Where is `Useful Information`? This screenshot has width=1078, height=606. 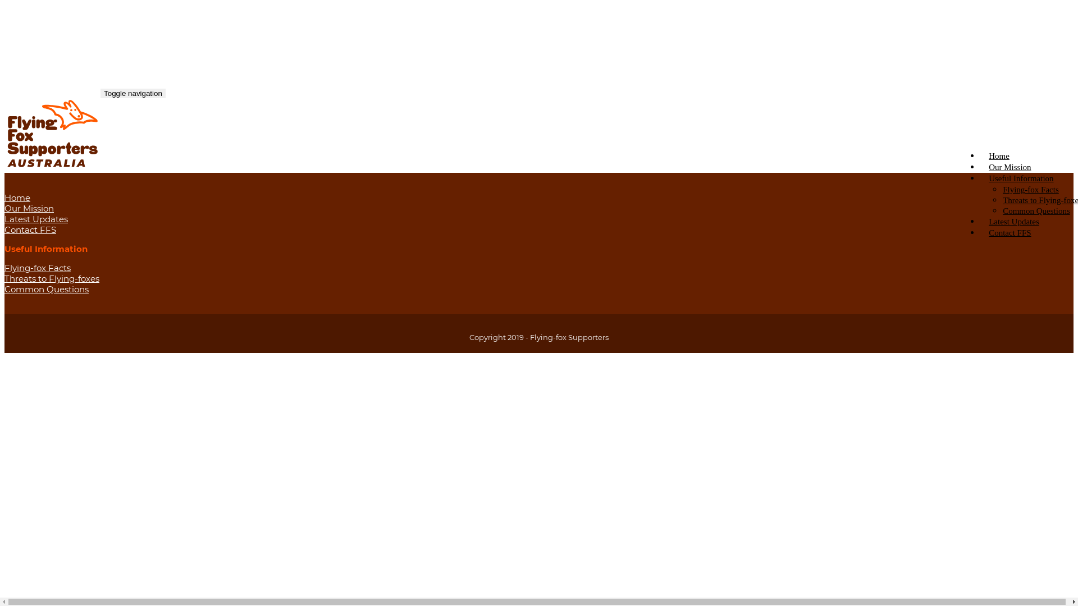 Useful Information is located at coordinates (1021, 178).